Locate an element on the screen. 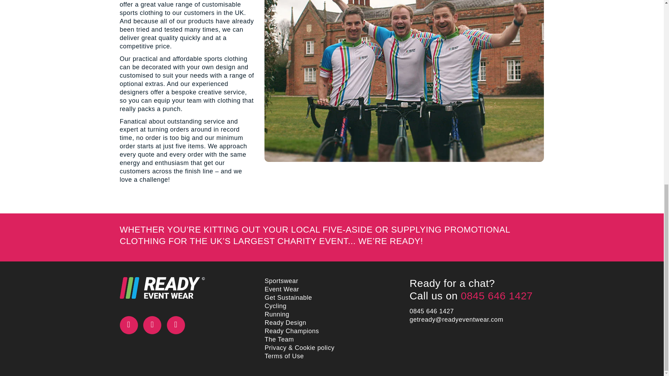  Ready Champions is located at coordinates (291, 331).